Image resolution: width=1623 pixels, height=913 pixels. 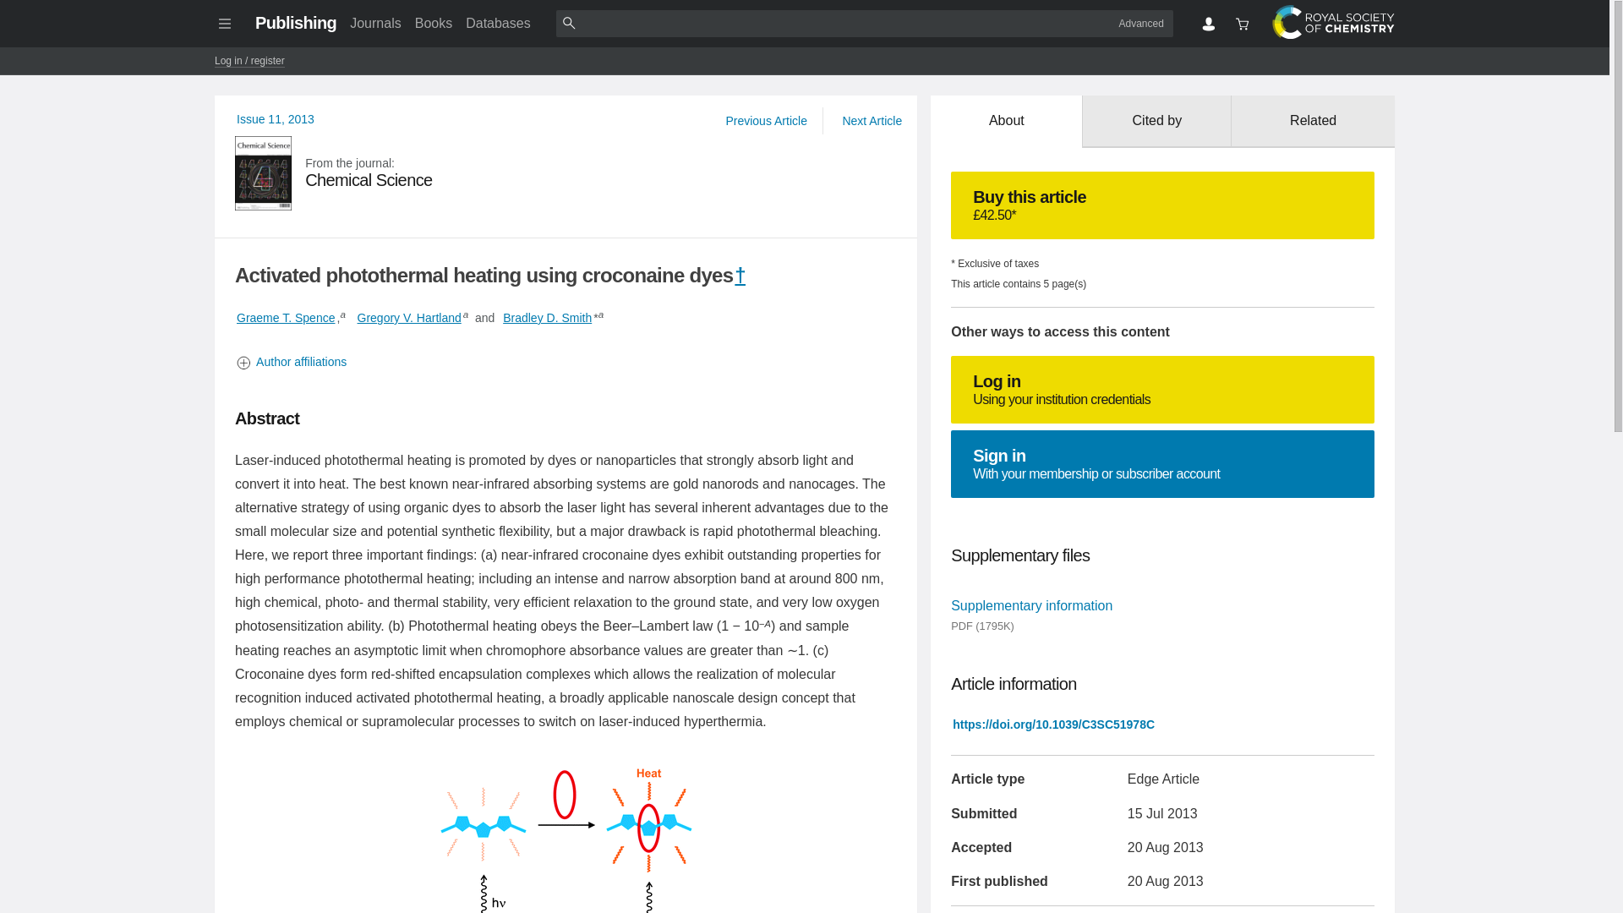 What do you see at coordinates (276, 118) in the screenshot?
I see `Previous Article` at bounding box center [276, 118].